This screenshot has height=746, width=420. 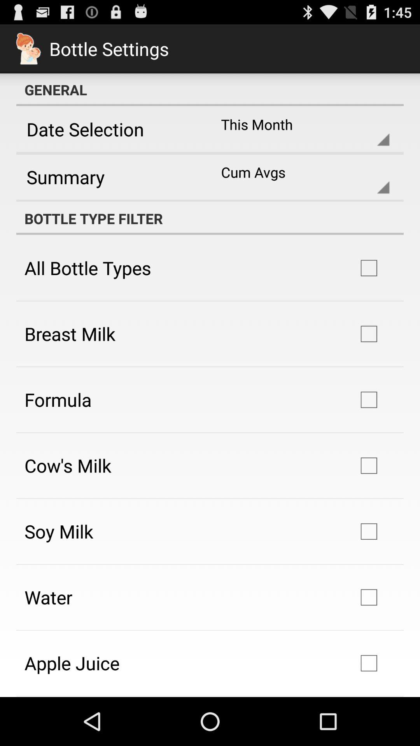 What do you see at coordinates (58, 399) in the screenshot?
I see `tap the icon above cow's milk` at bounding box center [58, 399].